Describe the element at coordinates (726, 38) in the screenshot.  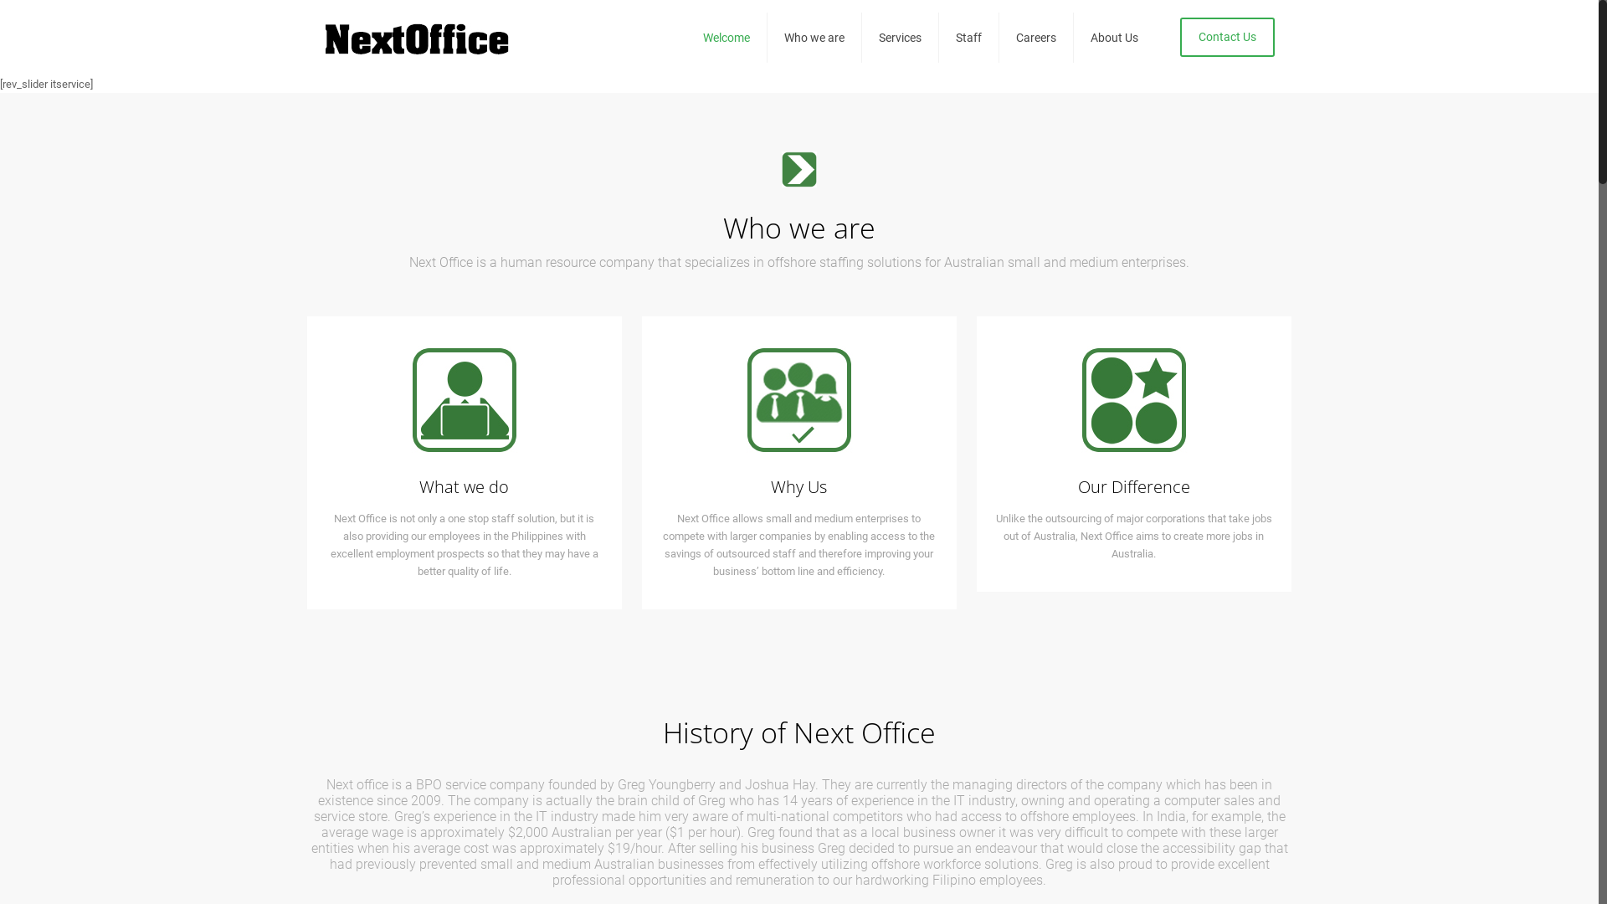
I see `Welcome` at that location.